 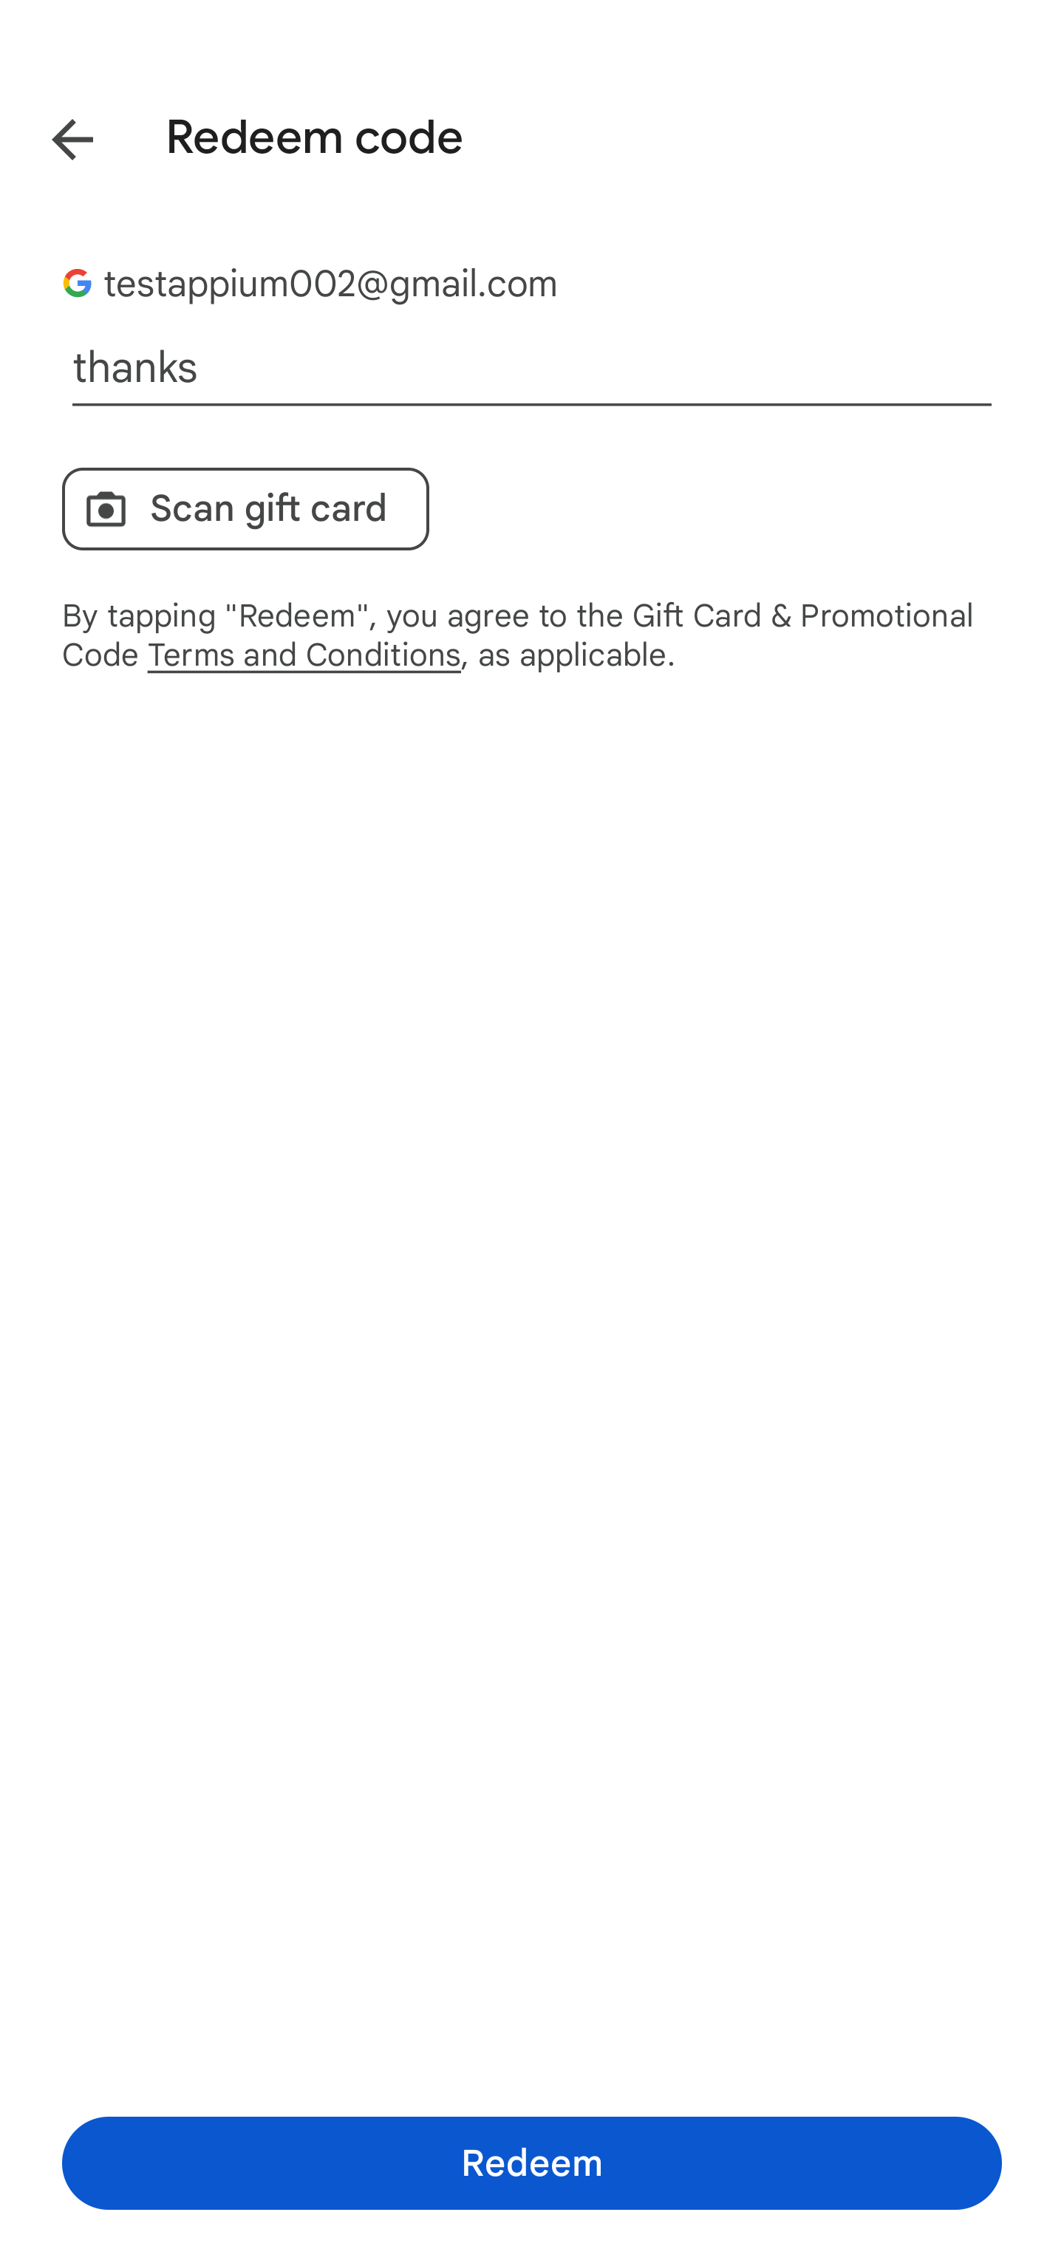 What do you see at coordinates (52, 134) in the screenshot?
I see `Back` at bounding box center [52, 134].